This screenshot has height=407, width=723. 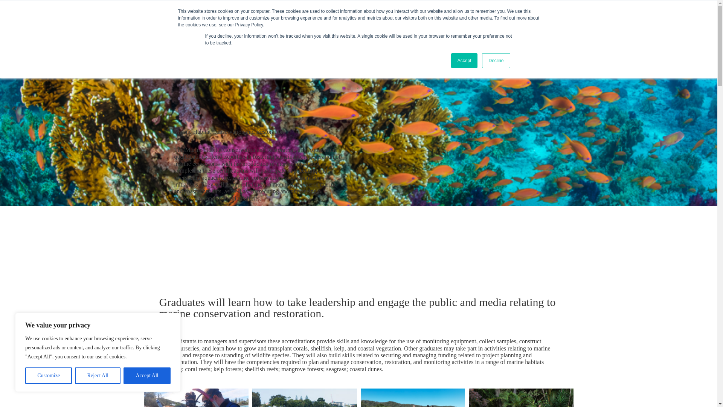 What do you see at coordinates (377, 16) in the screenshot?
I see `High School` at bounding box center [377, 16].